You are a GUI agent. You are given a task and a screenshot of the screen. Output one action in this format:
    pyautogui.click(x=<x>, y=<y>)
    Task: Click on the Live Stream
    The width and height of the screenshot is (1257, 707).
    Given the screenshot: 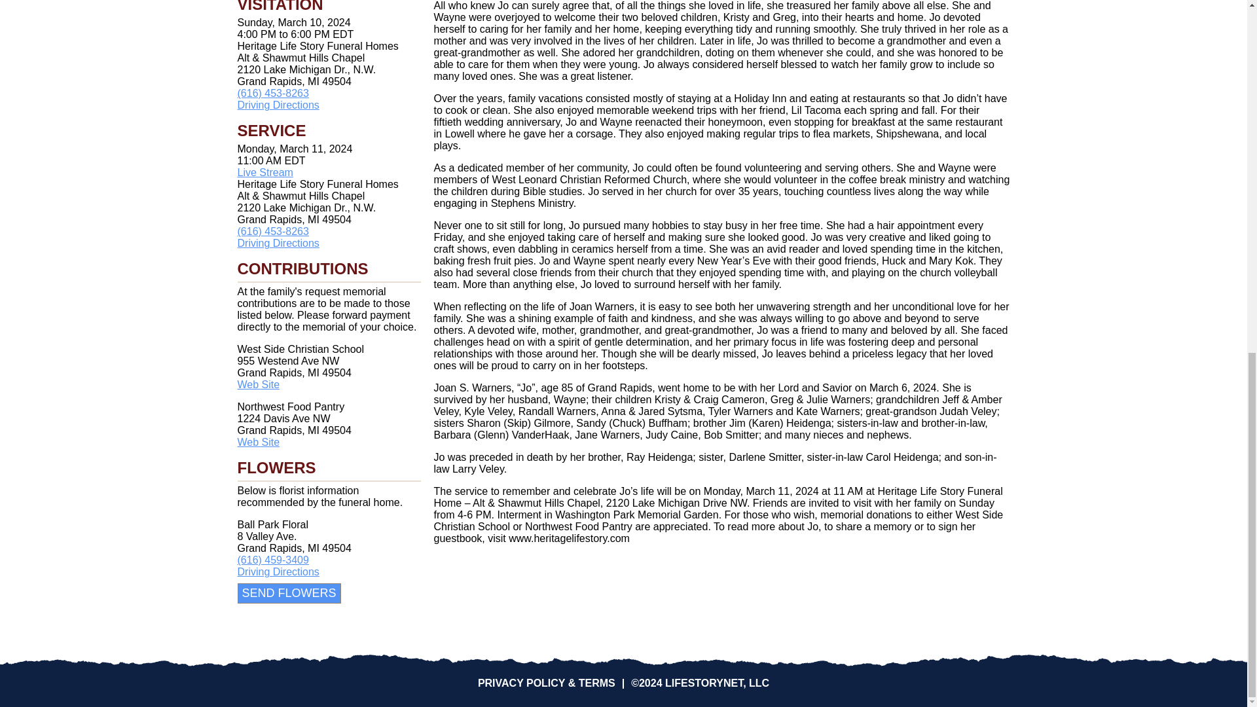 What is the action you would take?
    pyautogui.click(x=264, y=172)
    